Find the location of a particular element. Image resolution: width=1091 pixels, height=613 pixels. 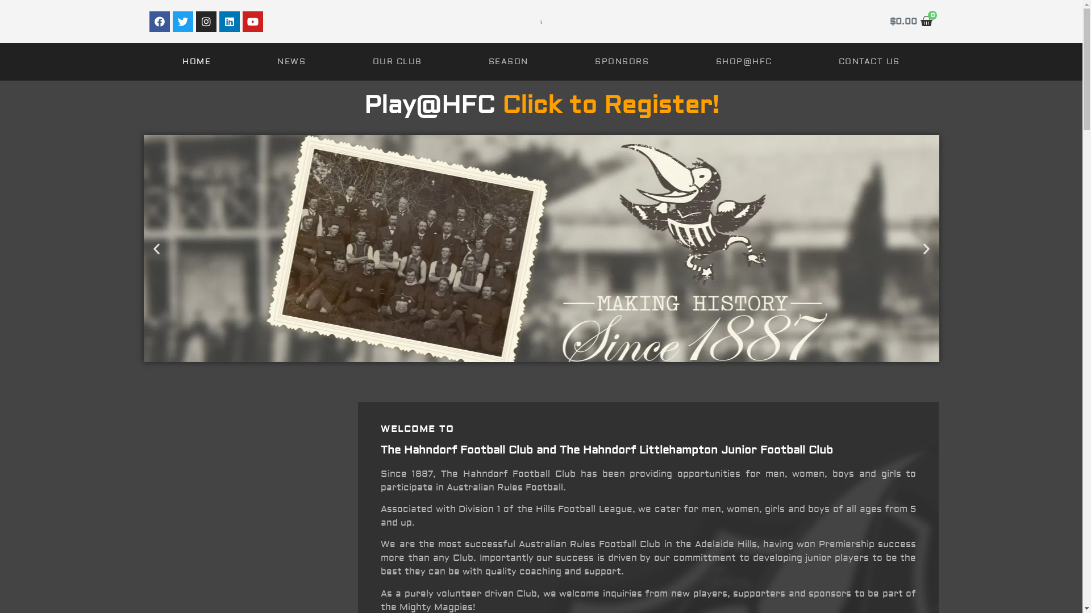

$0.00
0 is located at coordinates (911, 22).